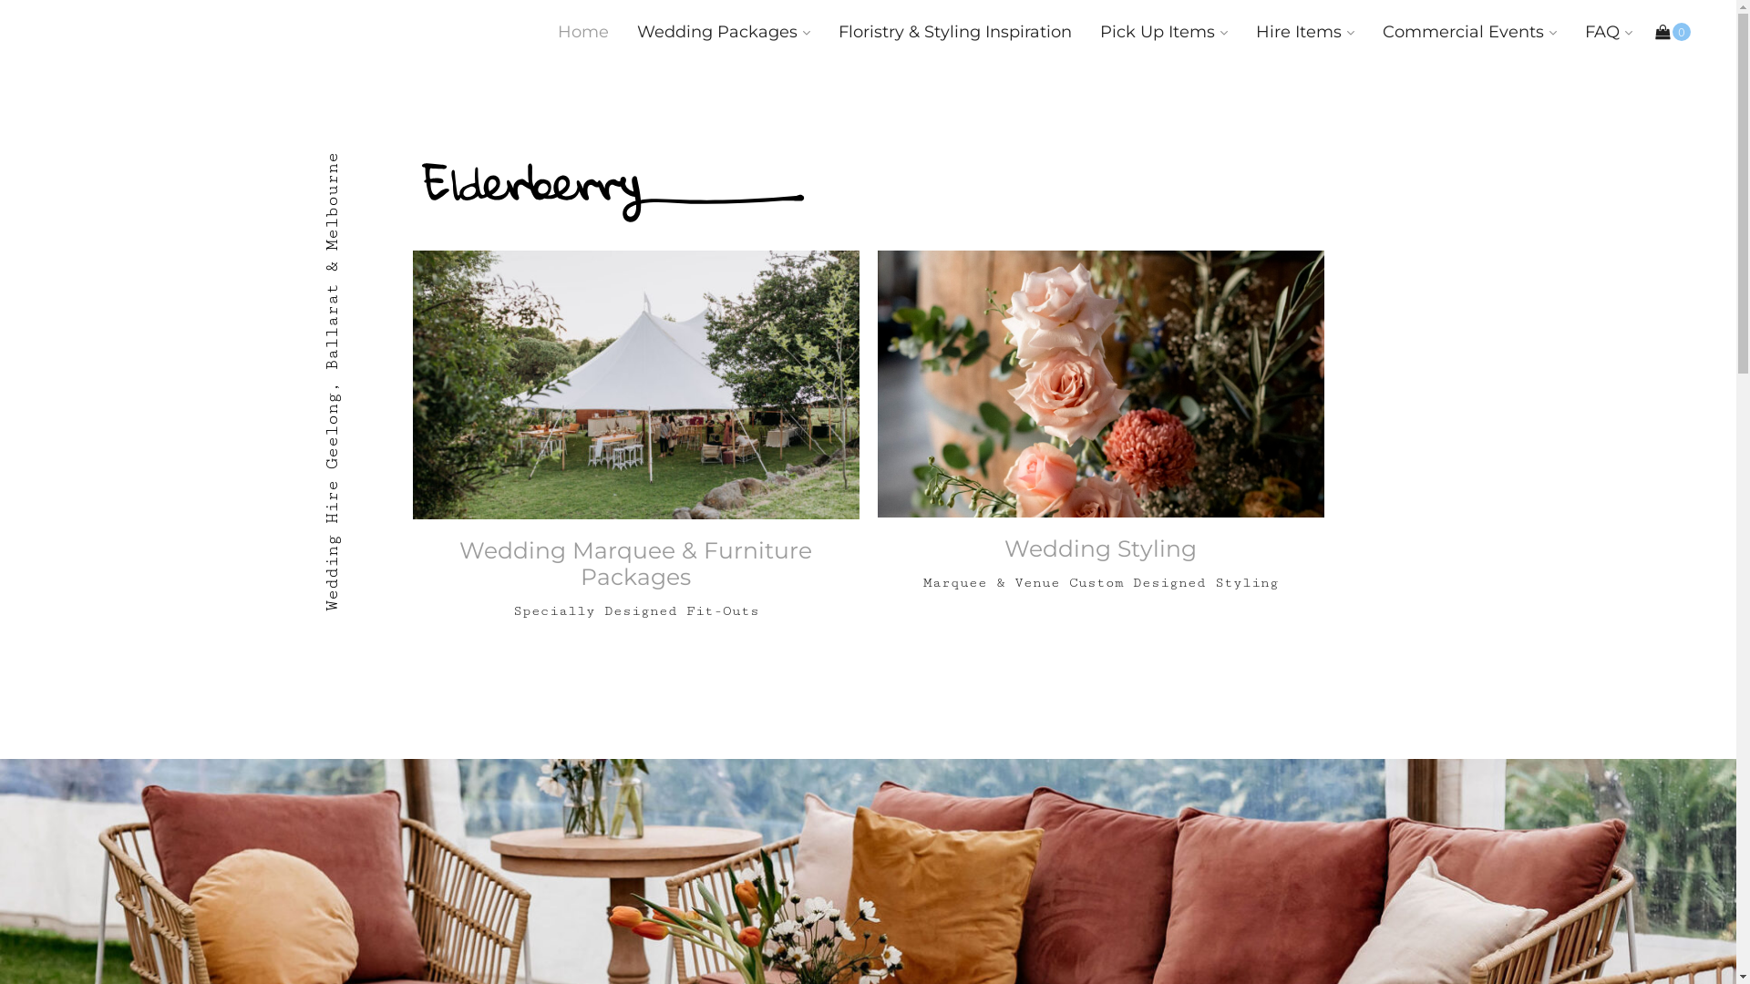 The width and height of the screenshot is (1750, 984). Describe the element at coordinates (635, 578) in the screenshot. I see `Wedding Marquee & Furniture Packages` at that location.